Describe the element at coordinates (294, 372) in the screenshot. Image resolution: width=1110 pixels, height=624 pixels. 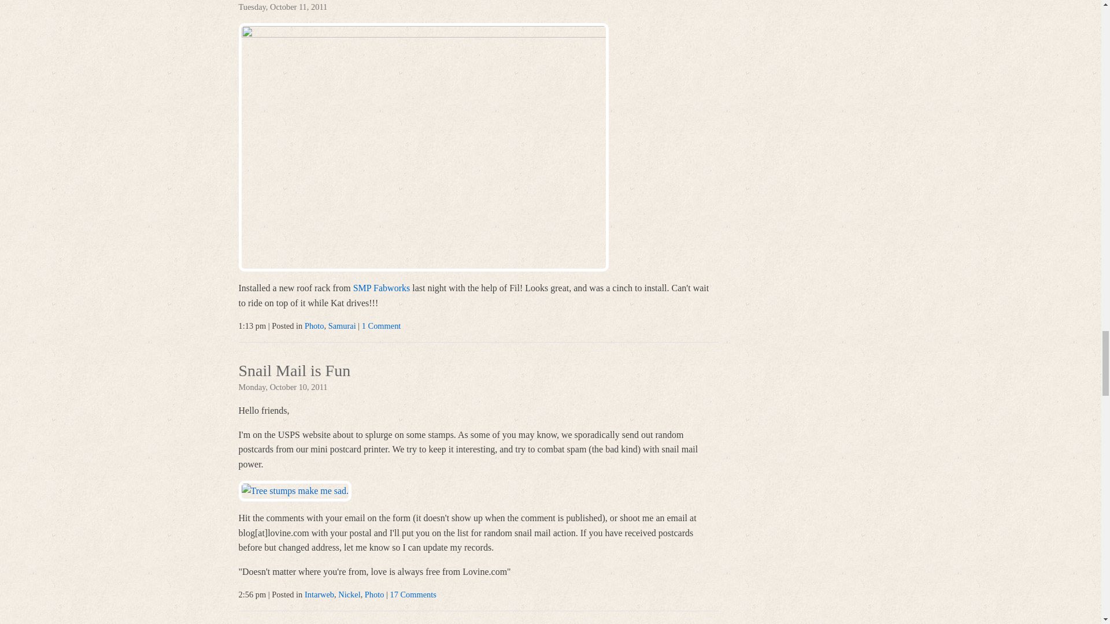
I see `Snail Mail is Fun` at that location.